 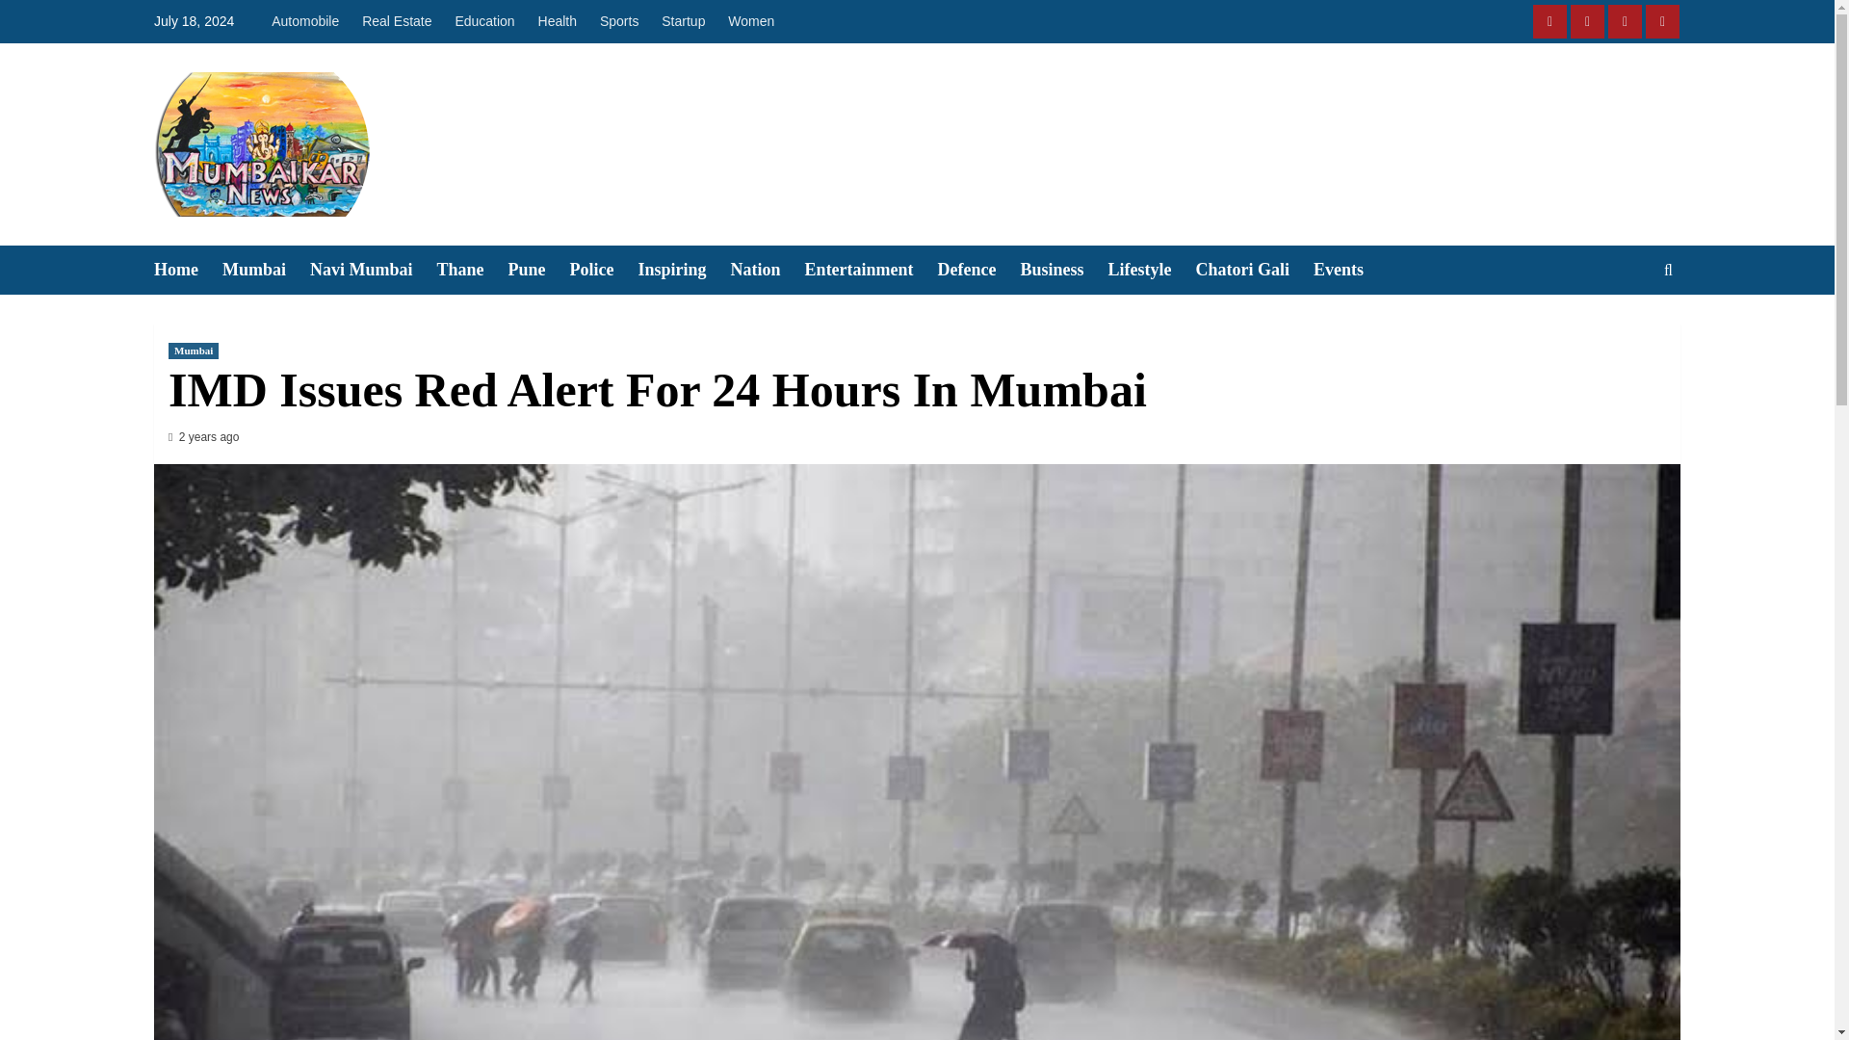 What do you see at coordinates (751, 21) in the screenshot?
I see `Women` at bounding box center [751, 21].